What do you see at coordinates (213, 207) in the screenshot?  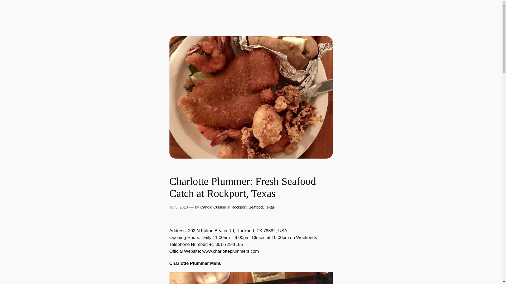 I see `Candid Cuisine` at bounding box center [213, 207].